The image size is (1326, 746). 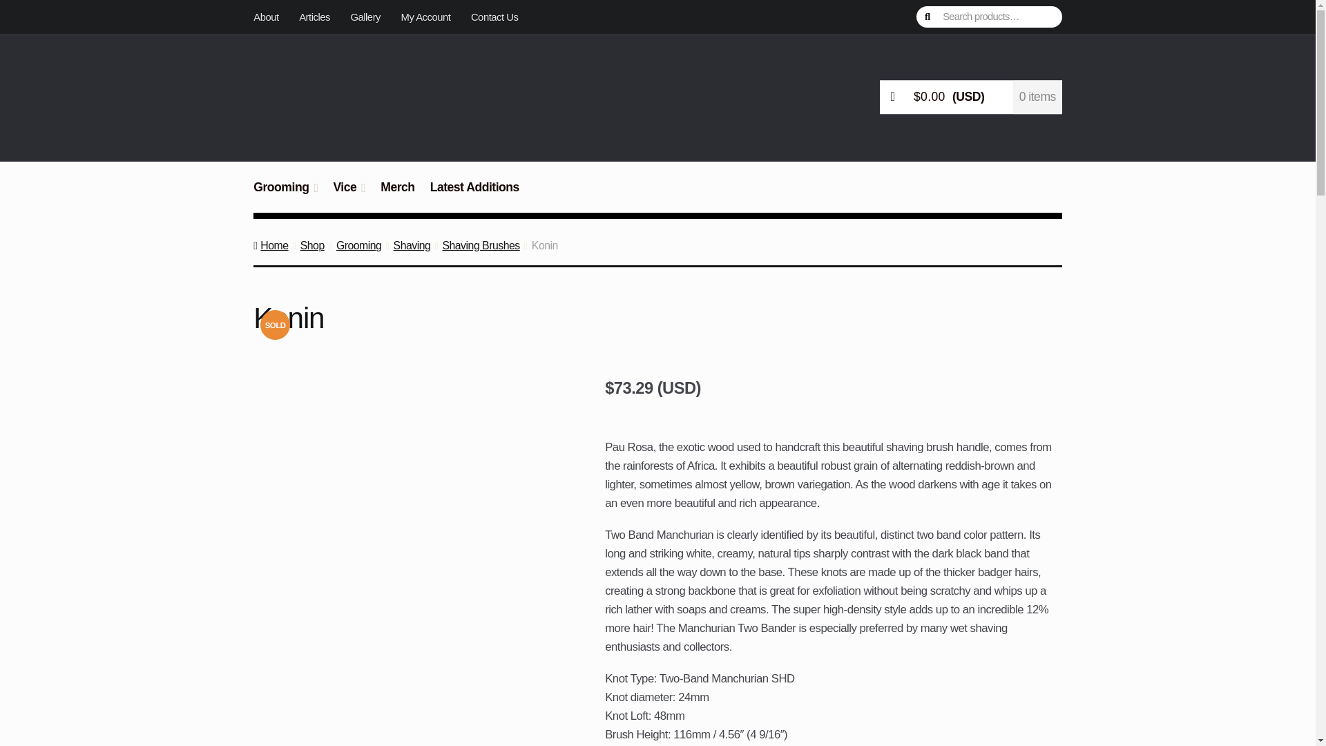 What do you see at coordinates (286, 195) in the screenshot?
I see `Grooming` at bounding box center [286, 195].